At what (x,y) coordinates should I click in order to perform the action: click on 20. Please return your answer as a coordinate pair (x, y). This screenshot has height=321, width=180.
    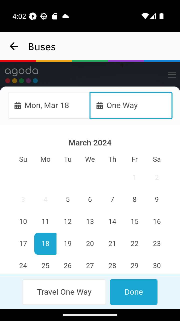
    Looking at the image, I should click on (90, 244).